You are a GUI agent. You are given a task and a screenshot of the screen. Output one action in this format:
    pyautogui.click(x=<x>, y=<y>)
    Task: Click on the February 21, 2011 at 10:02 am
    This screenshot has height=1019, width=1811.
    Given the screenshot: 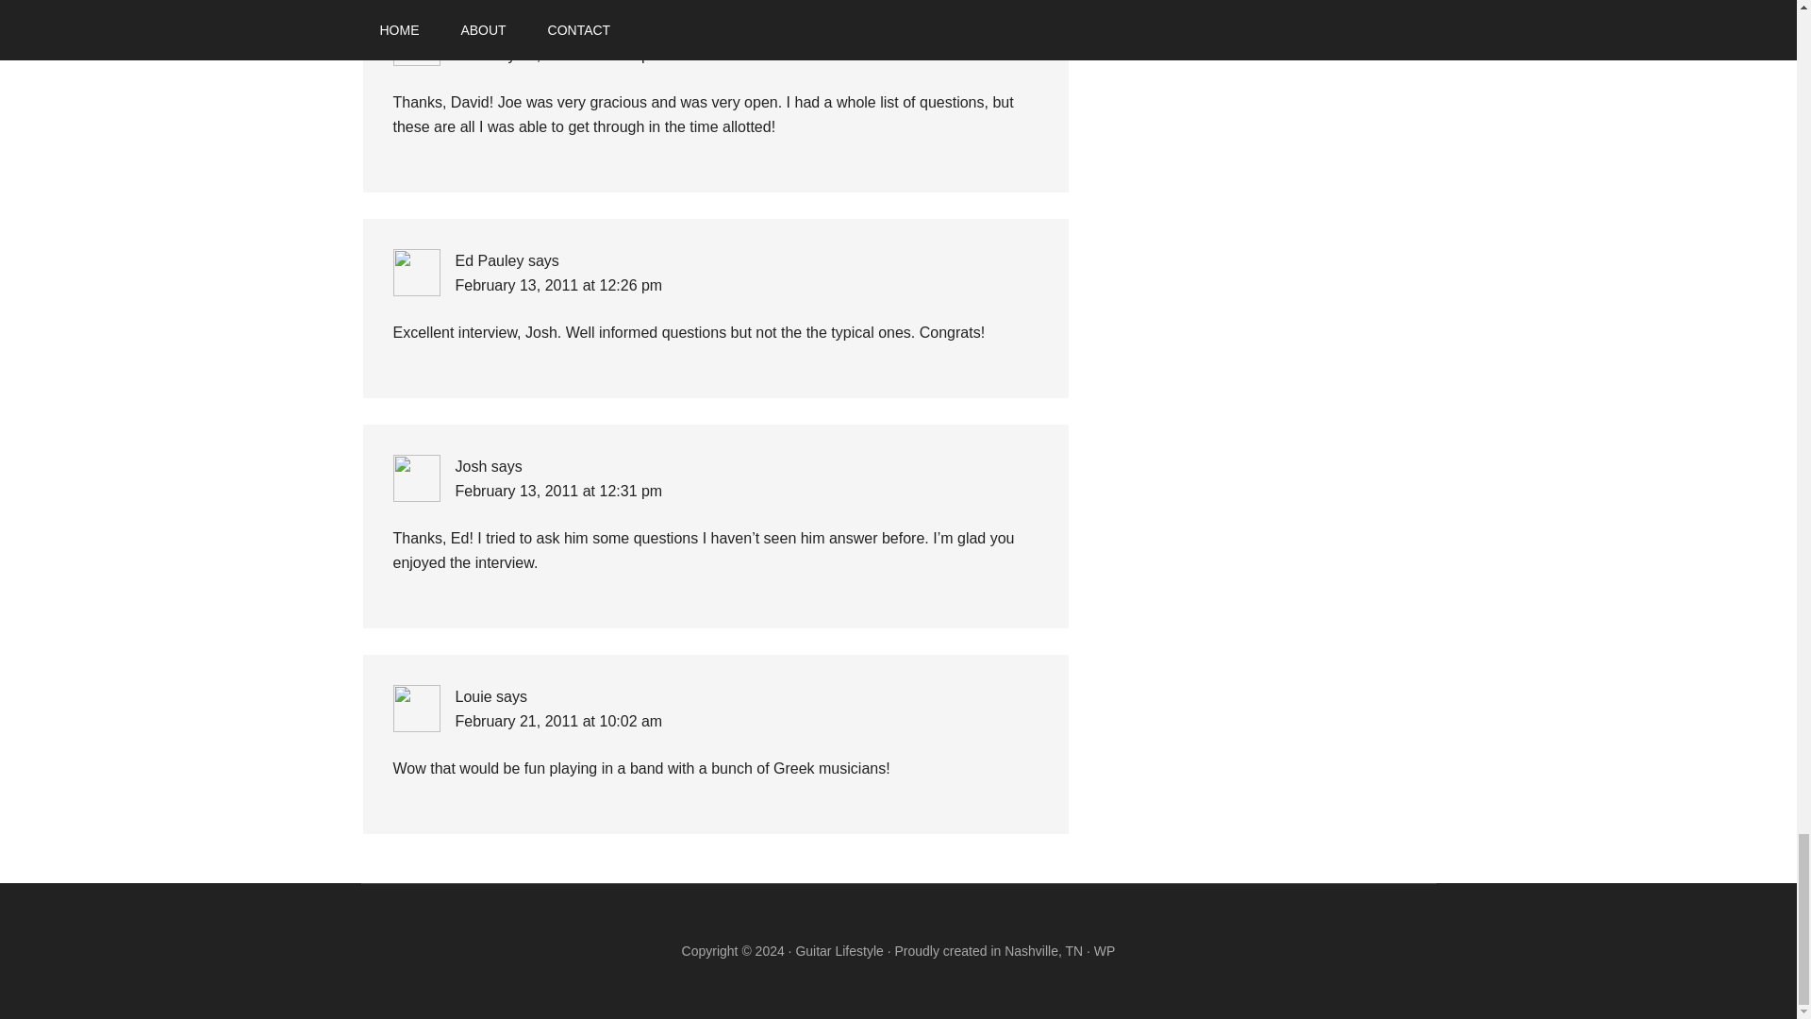 What is the action you would take?
    pyautogui.click(x=558, y=721)
    